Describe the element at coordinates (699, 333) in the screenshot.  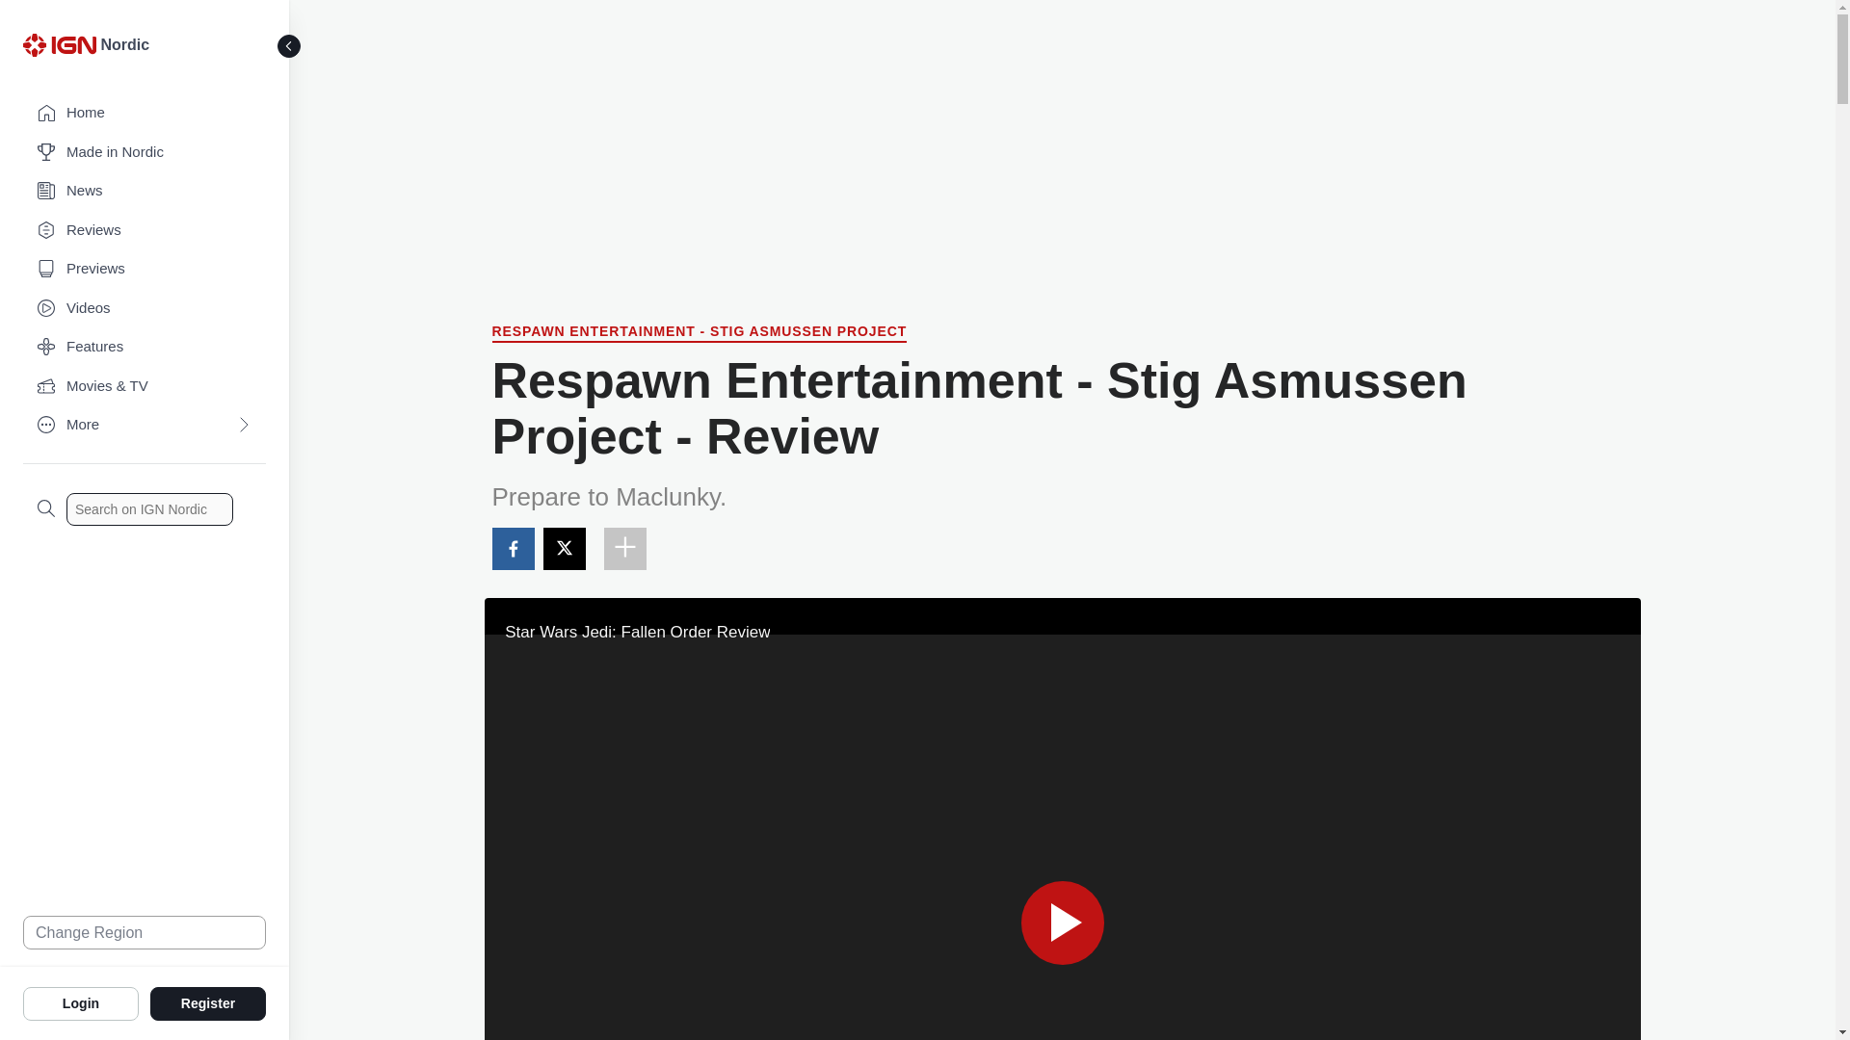
I see `RESPAWN ENTERTAINMENT - STIG ASMUSSEN PROJECT` at that location.